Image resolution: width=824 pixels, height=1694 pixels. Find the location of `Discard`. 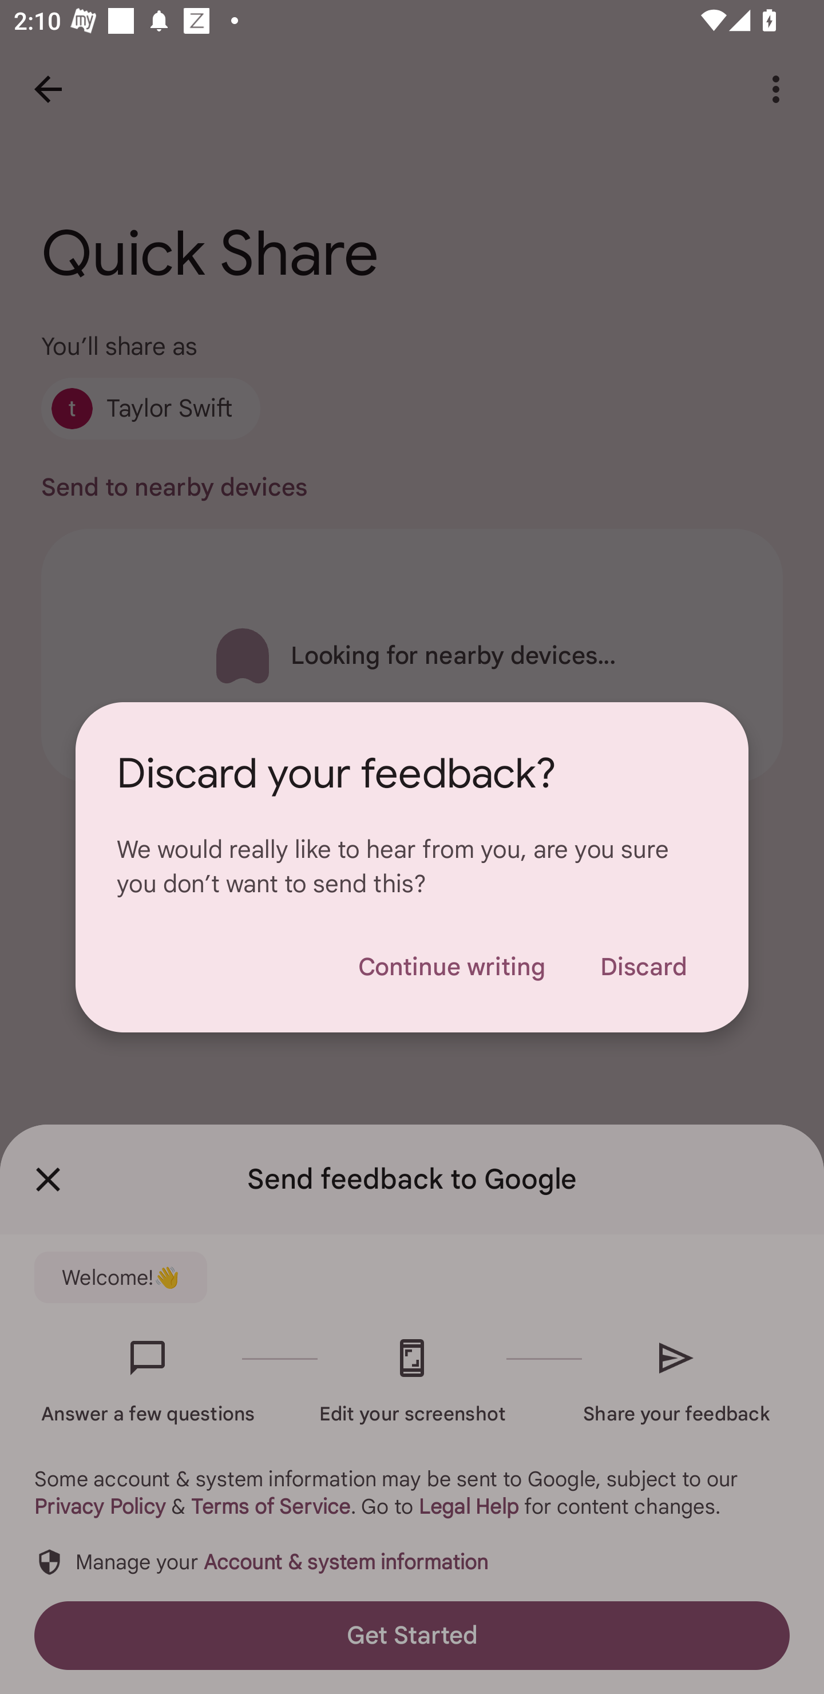

Discard is located at coordinates (643, 967).